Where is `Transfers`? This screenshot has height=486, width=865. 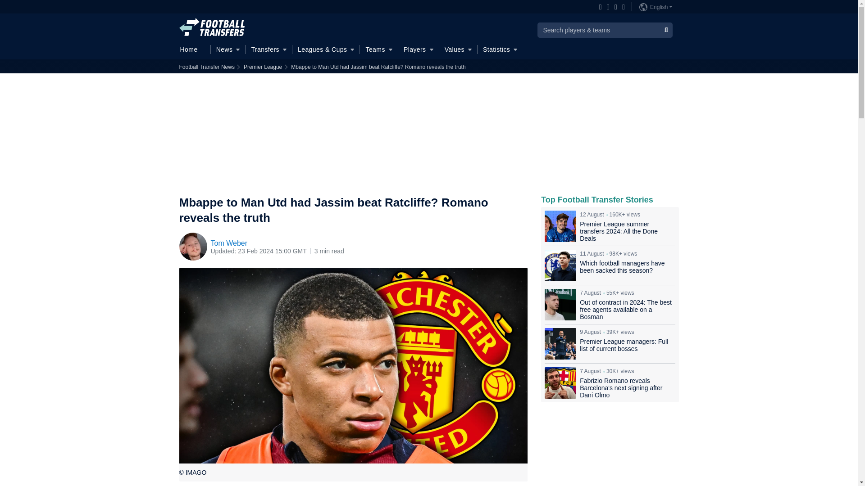
Transfers is located at coordinates (269, 49).